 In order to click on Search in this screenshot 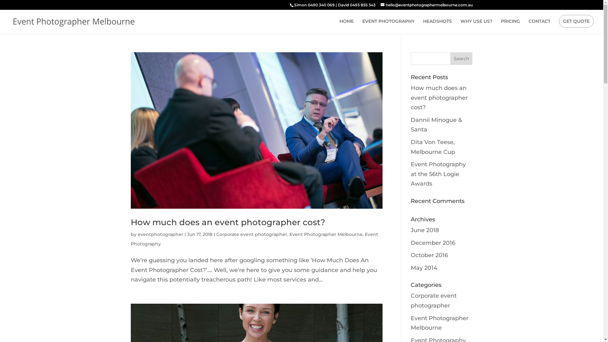, I will do `click(461, 59)`.